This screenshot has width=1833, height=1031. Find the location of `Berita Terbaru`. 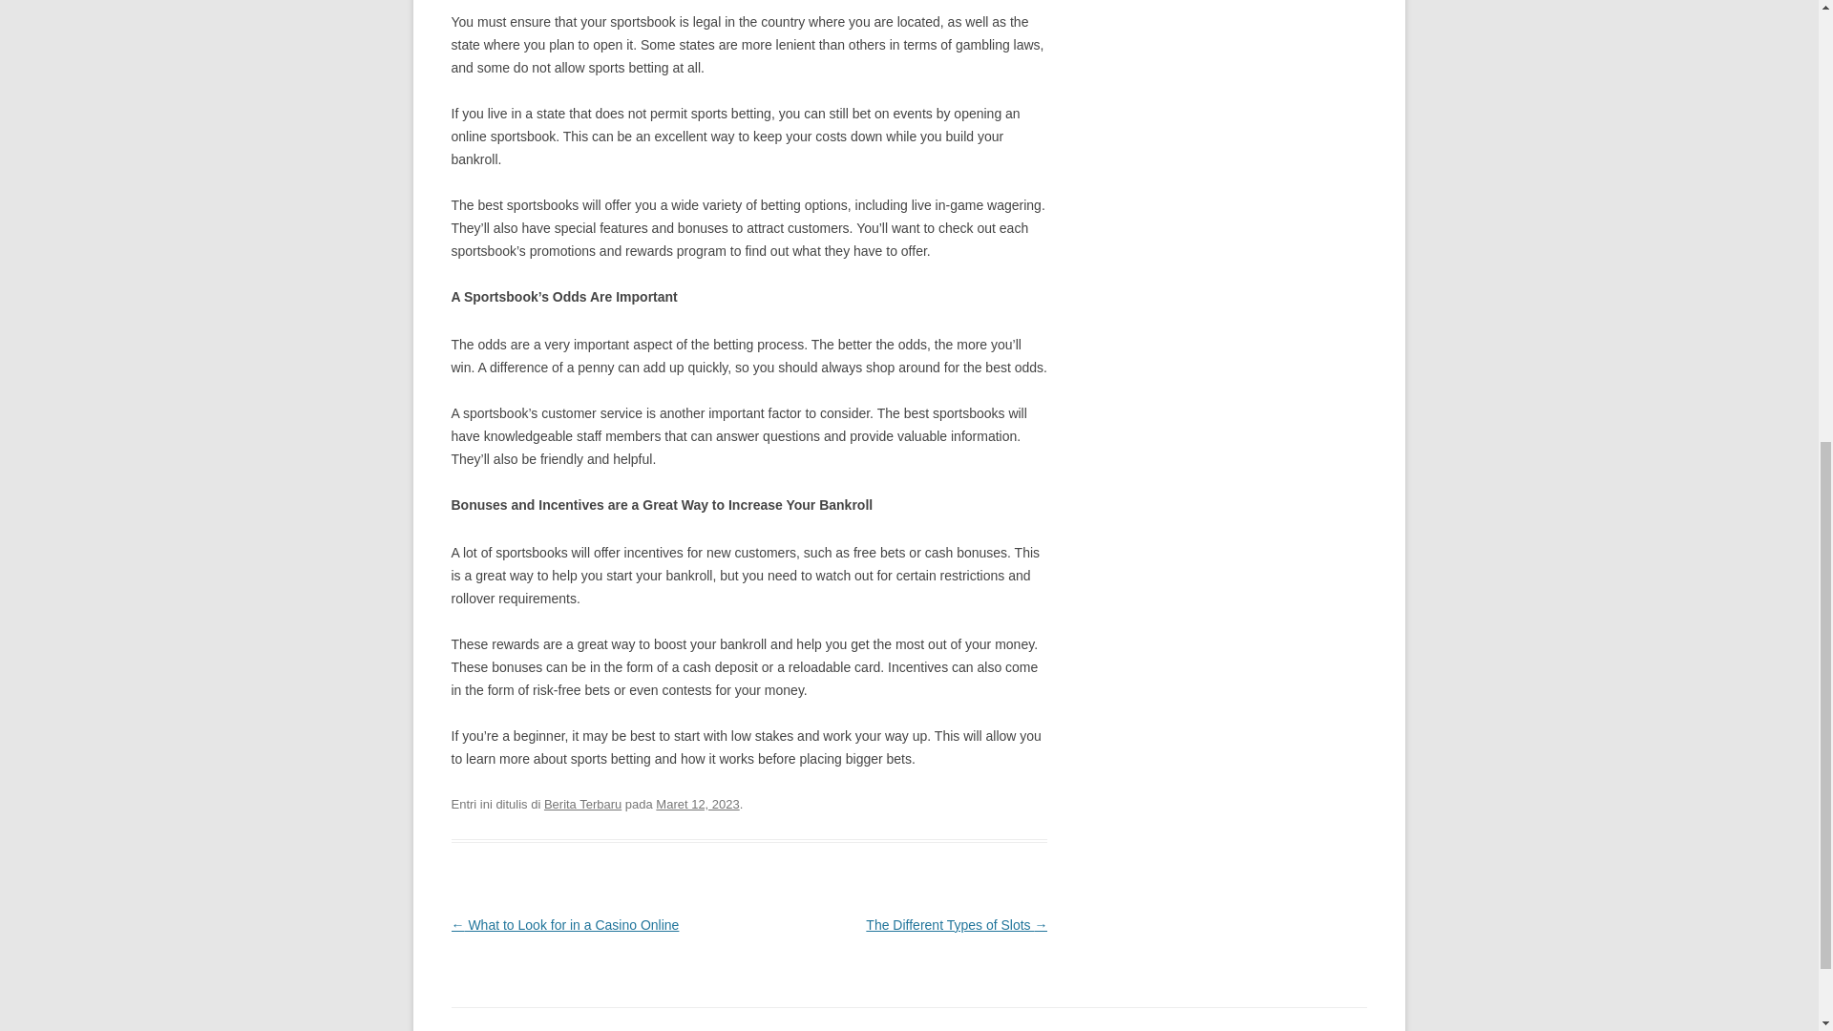

Berita Terbaru is located at coordinates (582, 804).